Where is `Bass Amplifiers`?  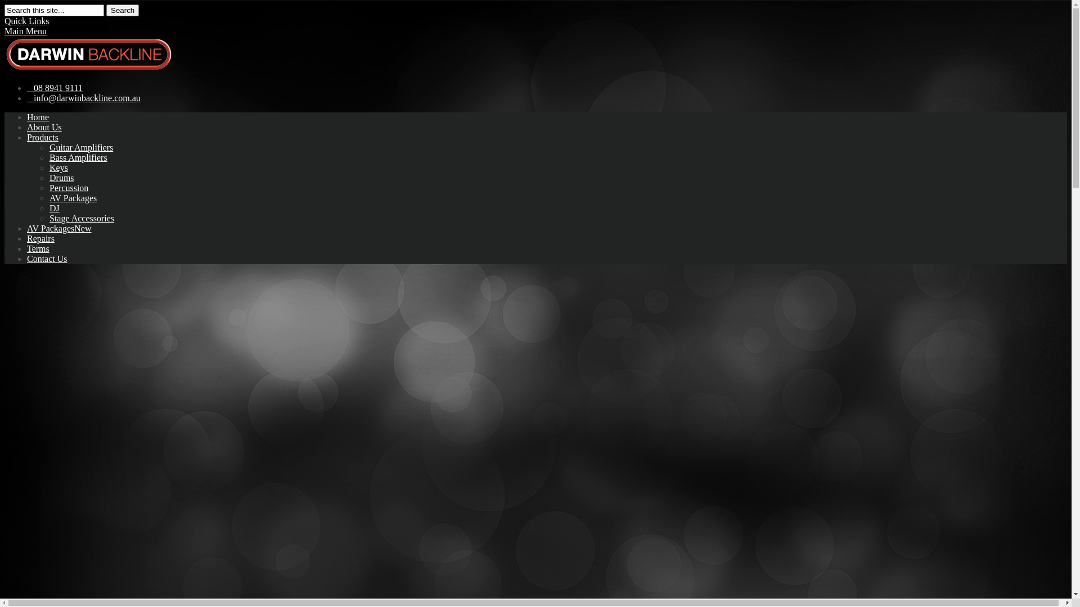
Bass Amplifiers is located at coordinates (79, 157).